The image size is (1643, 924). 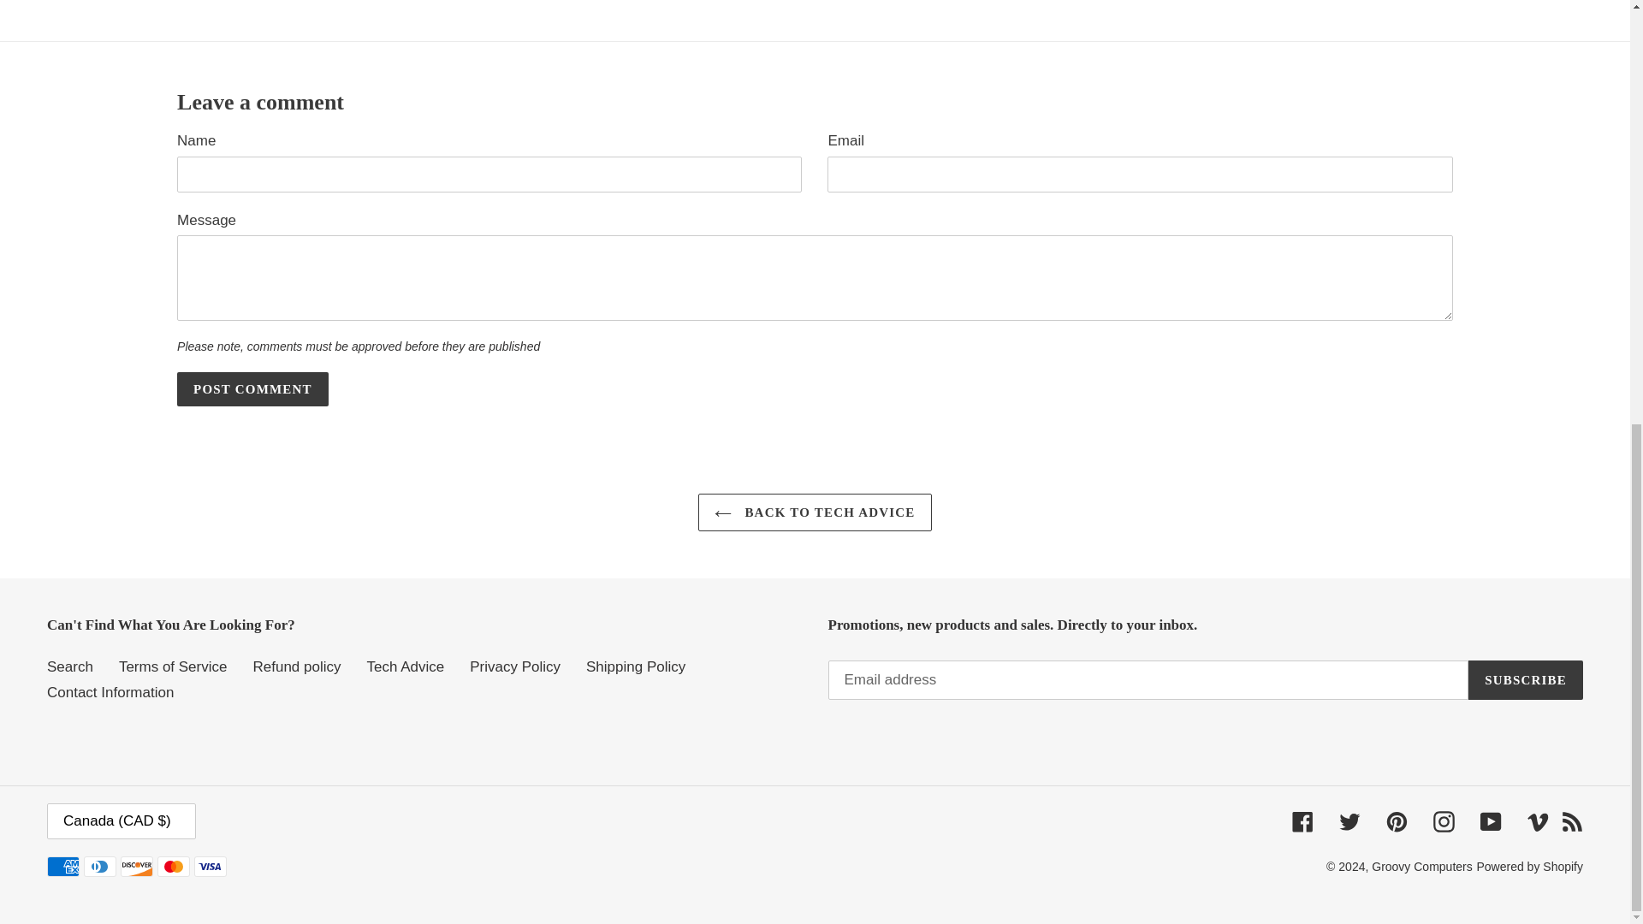 What do you see at coordinates (815, 512) in the screenshot?
I see `BACK TO TECH ADVICE` at bounding box center [815, 512].